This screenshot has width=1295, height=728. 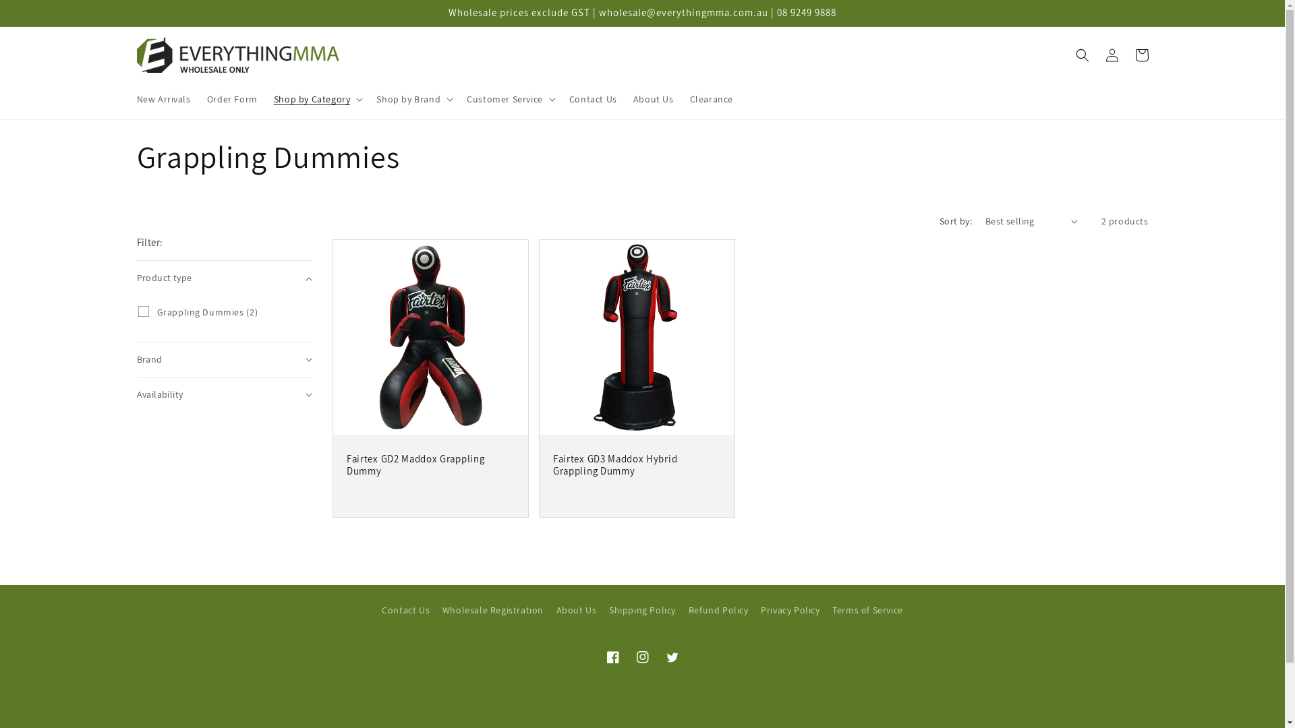 What do you see at coordinates (406, 612) in the screenshot?
I see `Contact Us` at bounding box center [406, 612].